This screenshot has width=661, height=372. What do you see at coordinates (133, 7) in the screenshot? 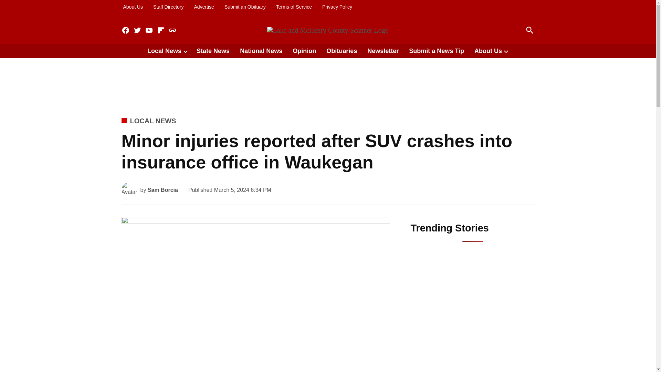
I see `About Us` at bounding box center [133, 7].